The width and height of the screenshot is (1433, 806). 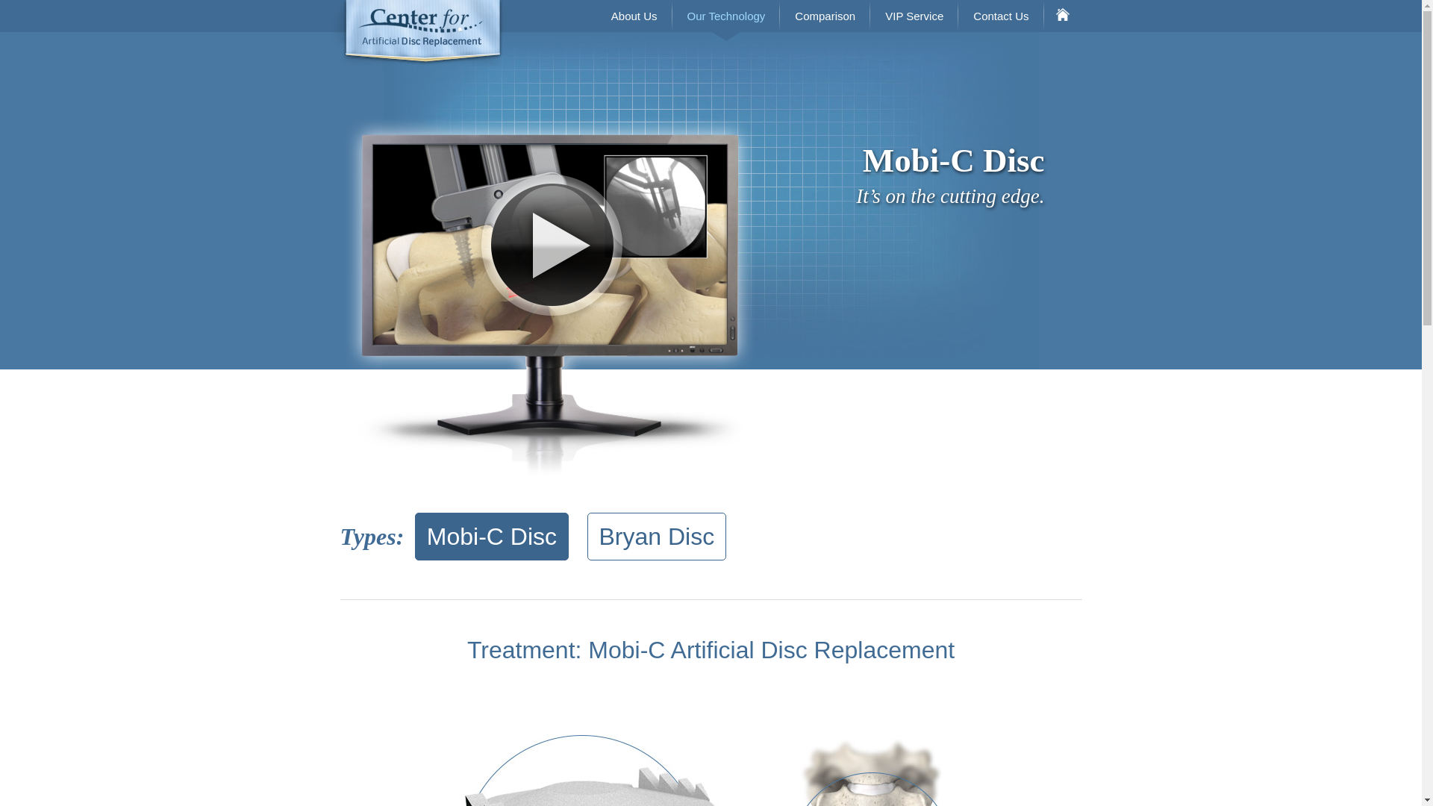 What do you see at coordinates (914, 16) in the screenshot?
I see `VIP Service` at bounding box center [914, 16].